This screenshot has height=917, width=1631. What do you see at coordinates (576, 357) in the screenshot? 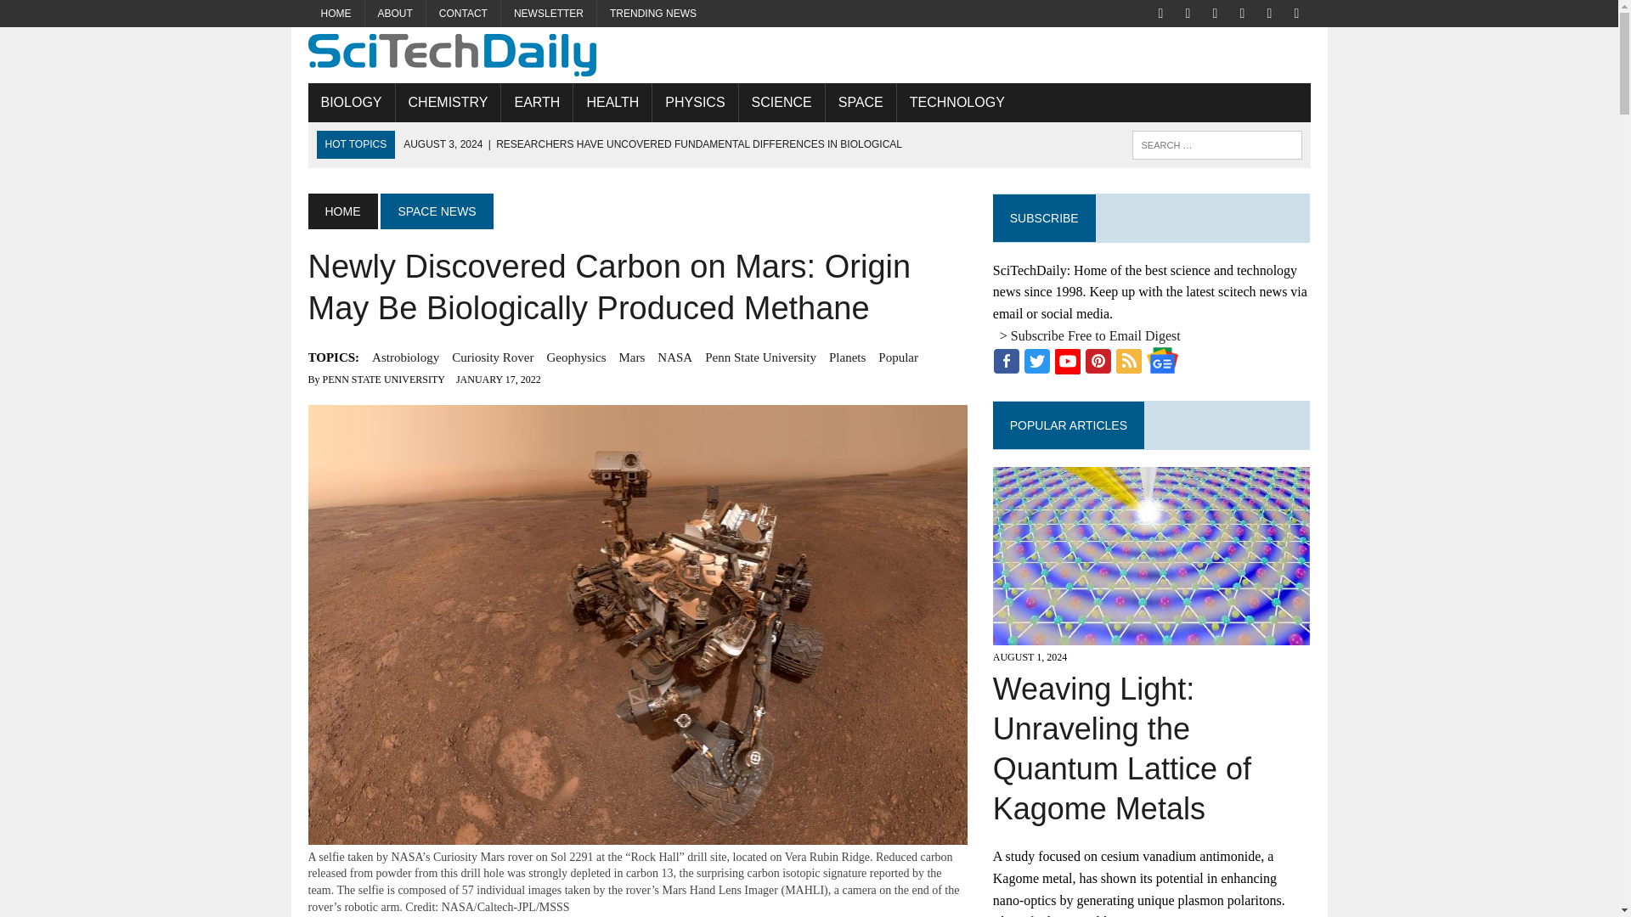
I see `Geophysics` at bounding box center [576, 357].